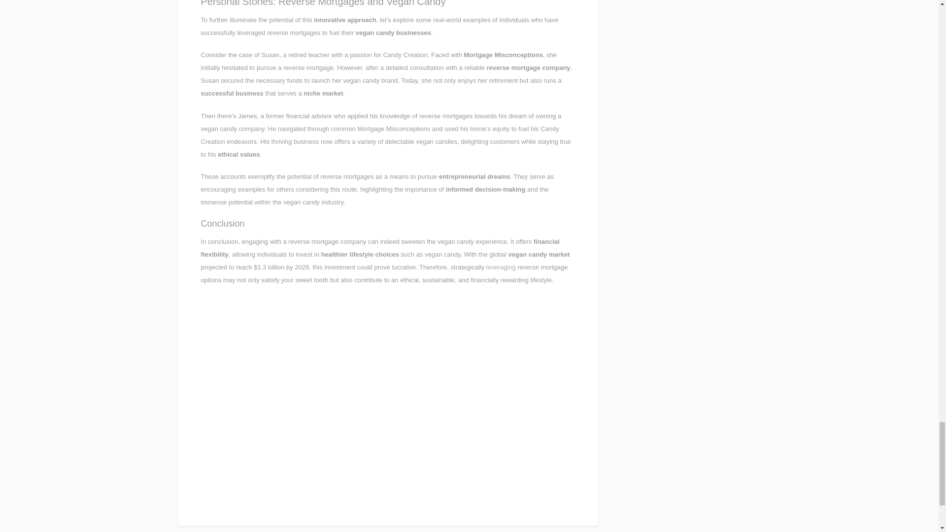 This screenshot has width=946, height=532. What do you see at coordinates (501, 267) in the screenshot?
I see `leveraging` at bounding box center [501, 267].